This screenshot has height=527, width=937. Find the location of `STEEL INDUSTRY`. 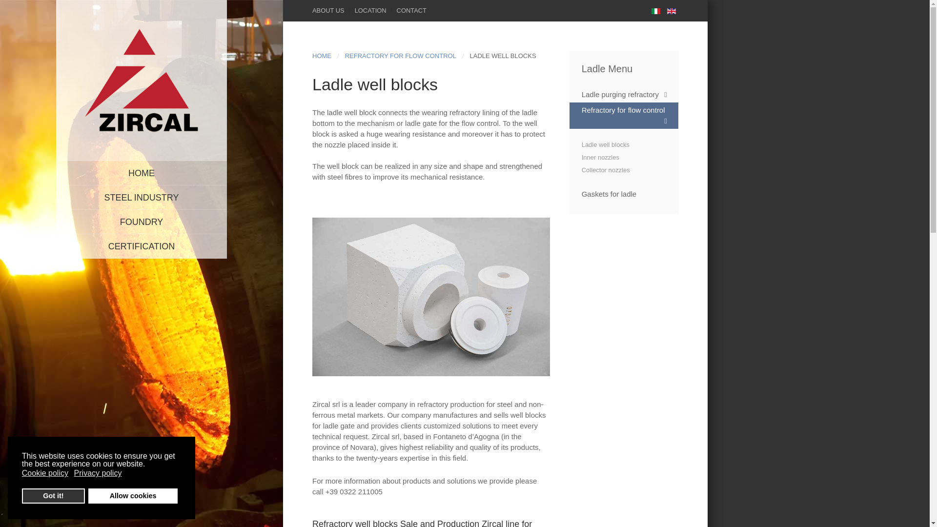

STEEL INDUSTRY is located at coordinates (142, 197).